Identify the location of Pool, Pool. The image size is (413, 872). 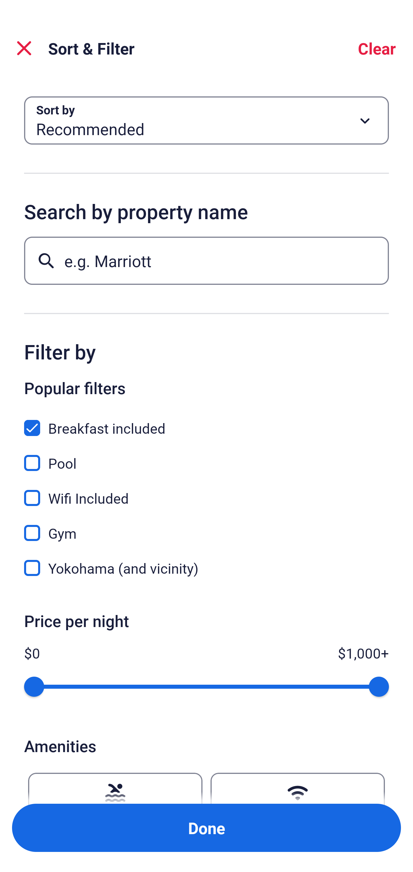
(206, 457).